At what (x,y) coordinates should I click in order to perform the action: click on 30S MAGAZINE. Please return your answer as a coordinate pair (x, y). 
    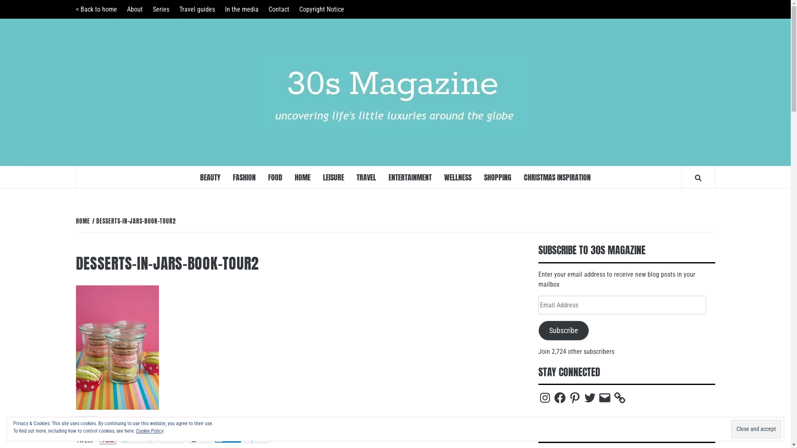
    Looking at the image, I should click on (628, 112).